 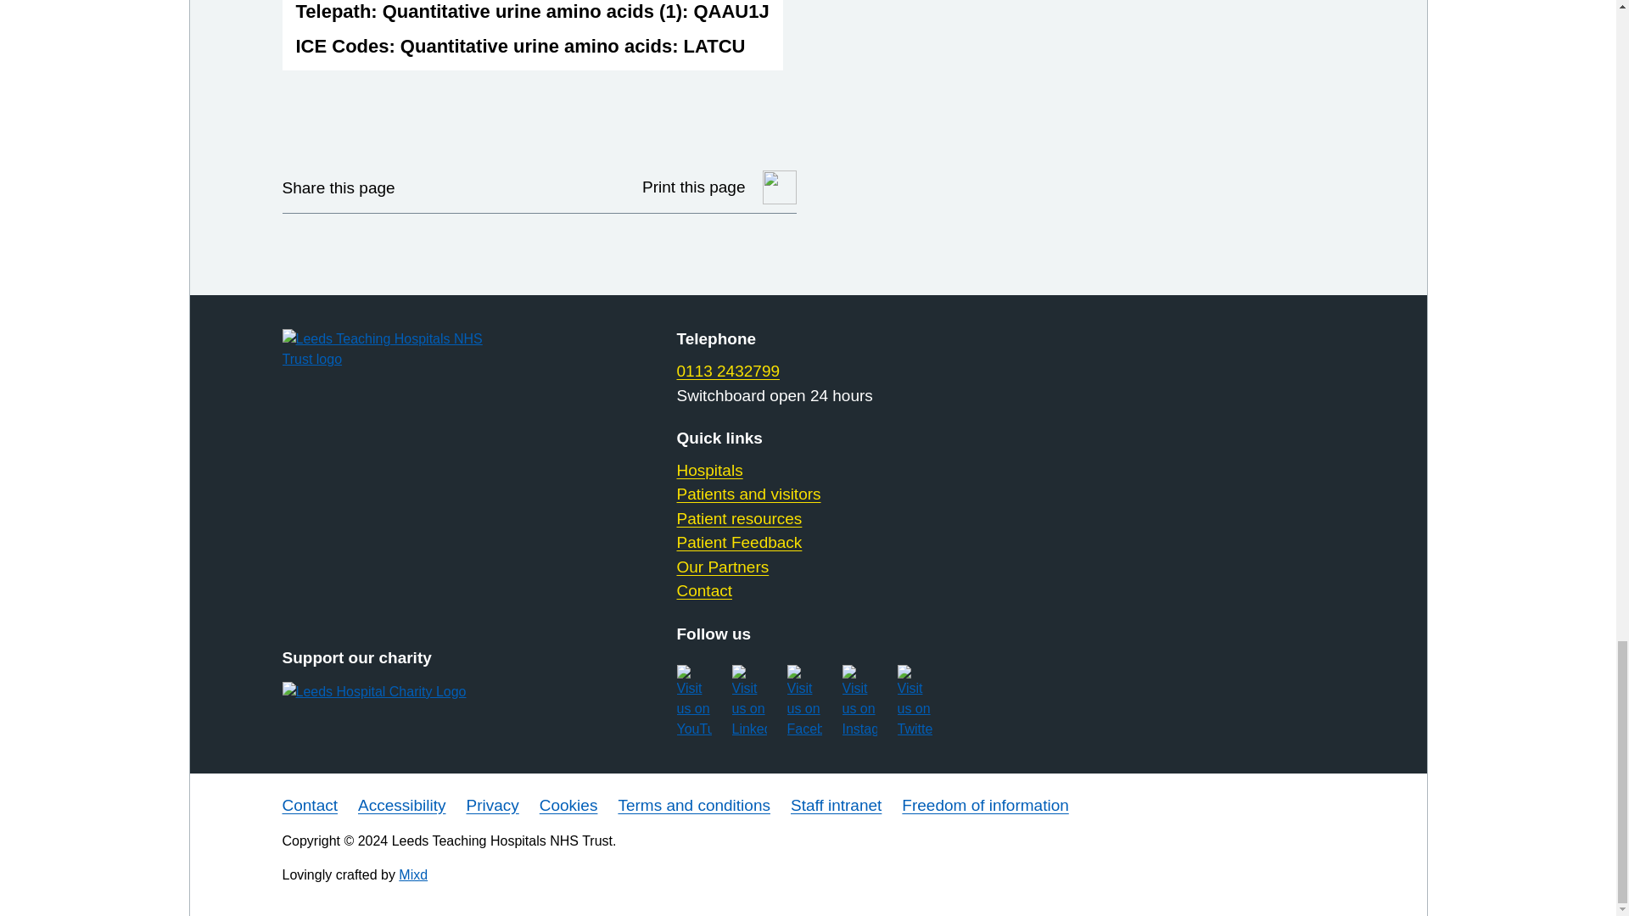 What do you see at coordinates (473, 187) in the screenshot?
I see `Share on Facebook` at bounding box center [473, 187].